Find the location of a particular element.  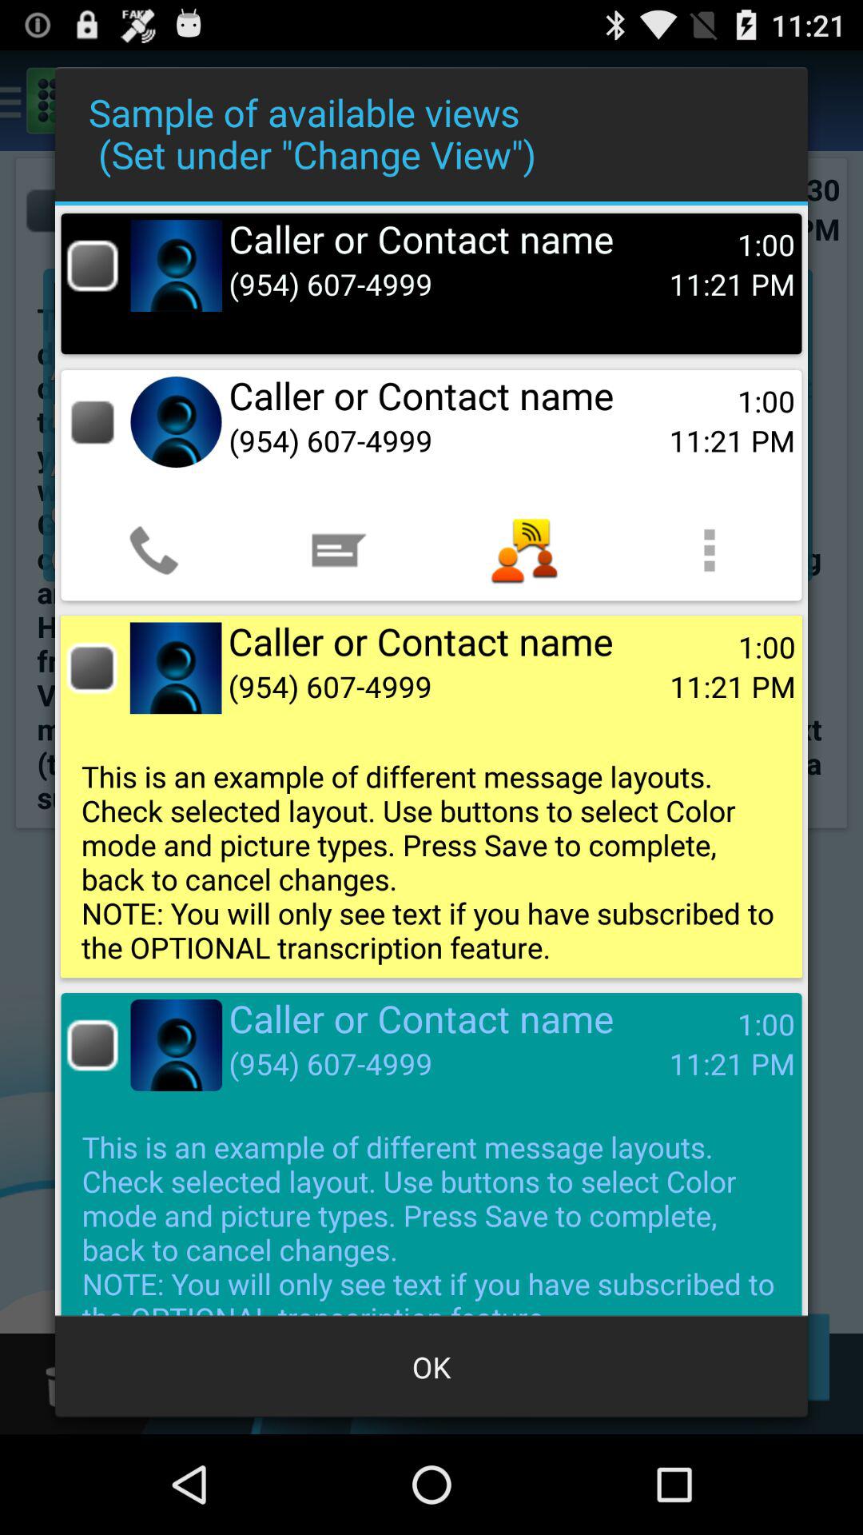

tap the icon above the caller or contact app is located at coordinates (339, 550).